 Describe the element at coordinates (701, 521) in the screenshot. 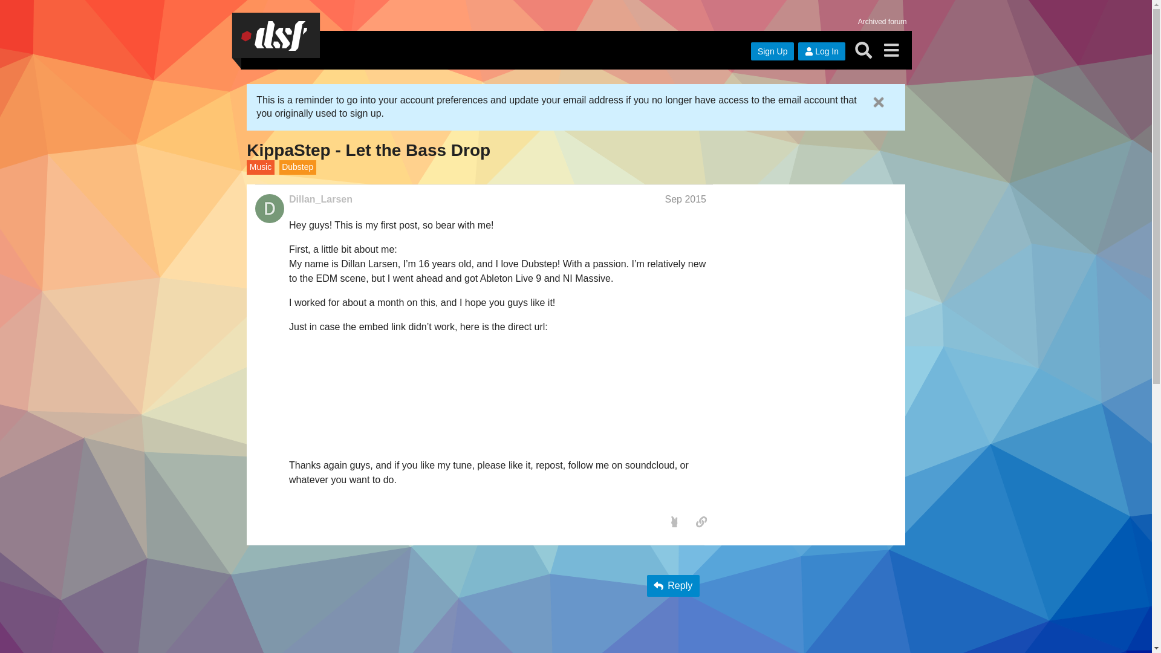

I see `copy a link to this post to clipboard` at that location.